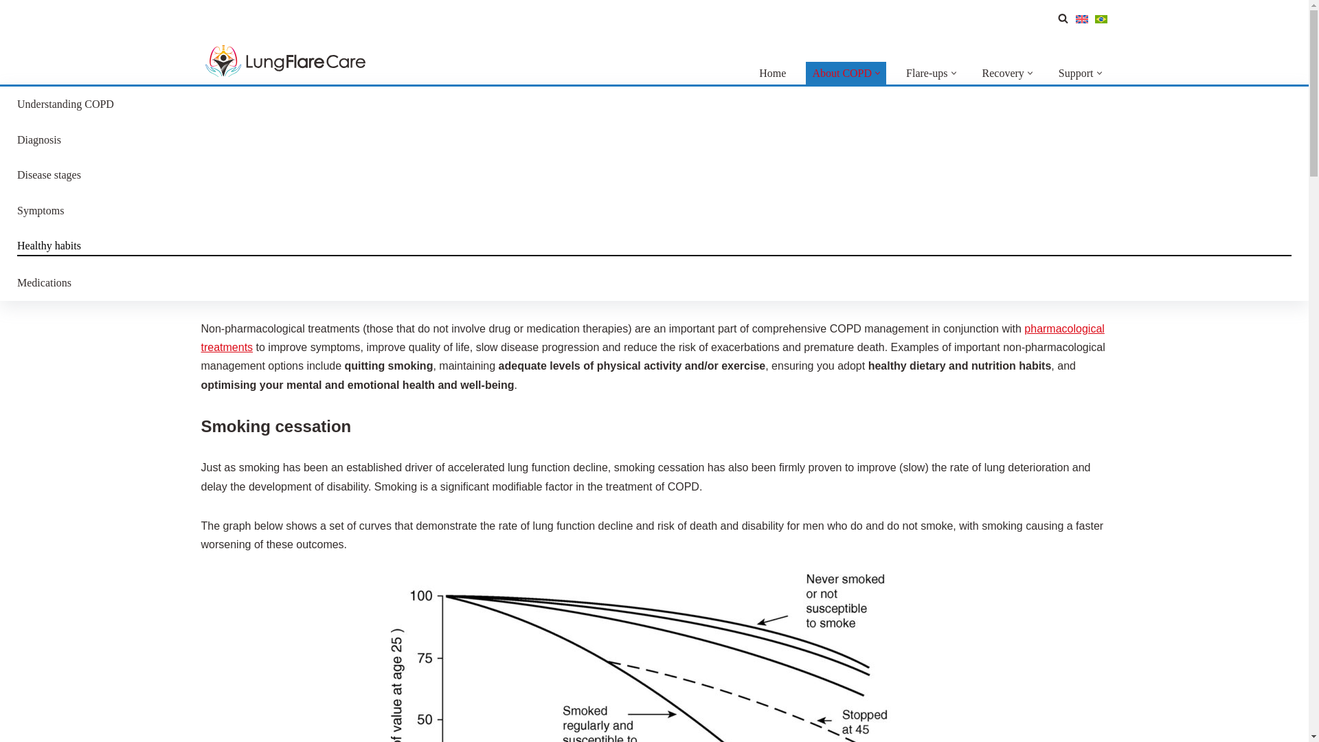 The height and width of the screenshot is (742, 1319). What do you see at coordinates (1003, 73) in the screenshot?
I see `Recovery` at bounding box center [1003, 73].